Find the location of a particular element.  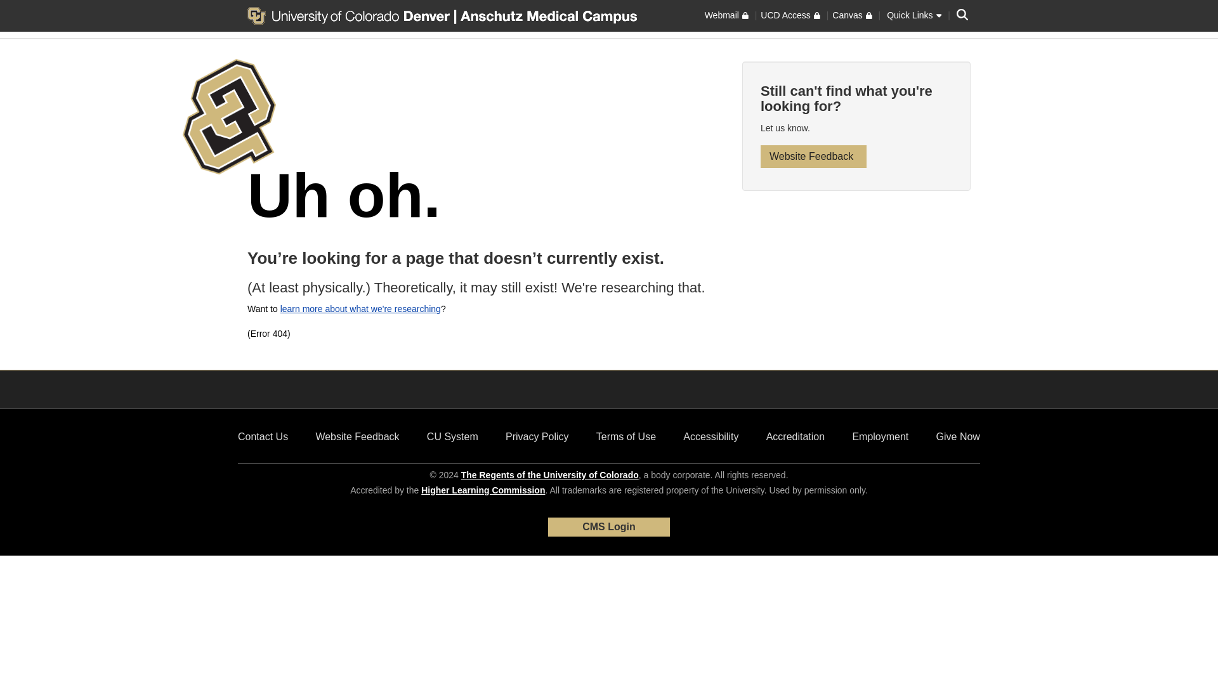

UCD Access is located at coordinates (790, 15).